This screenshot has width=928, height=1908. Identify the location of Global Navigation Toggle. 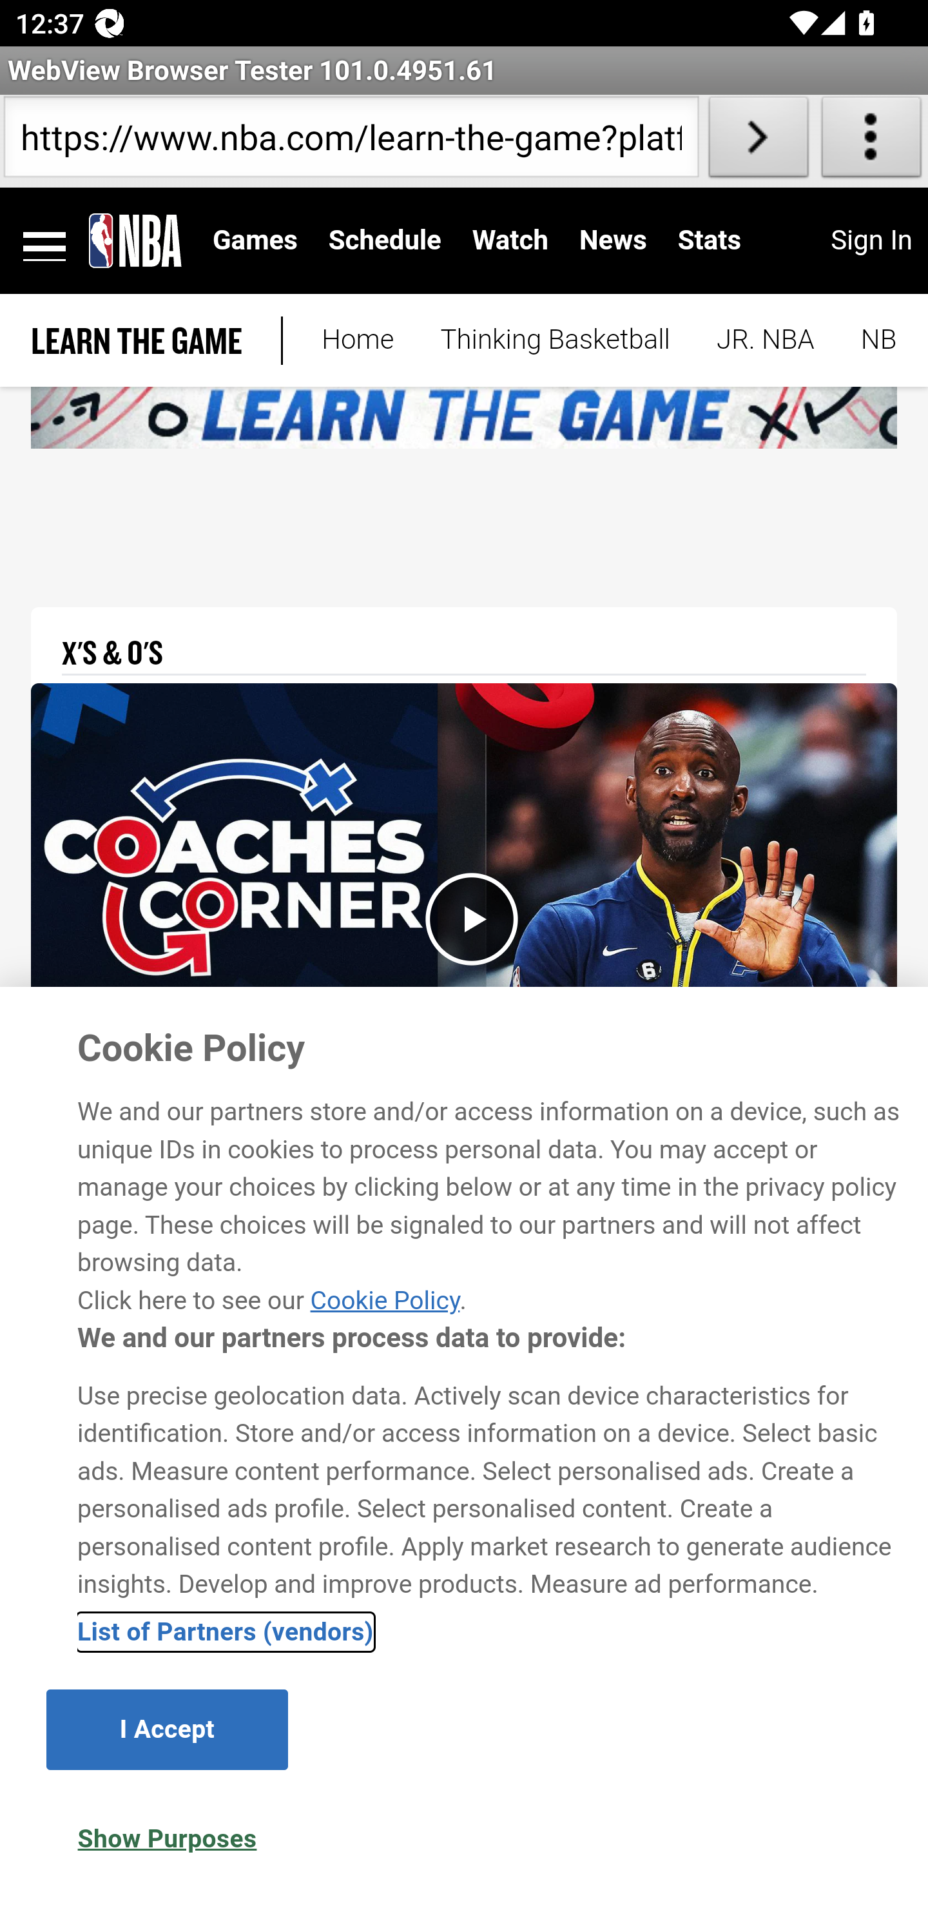
(44, 241).